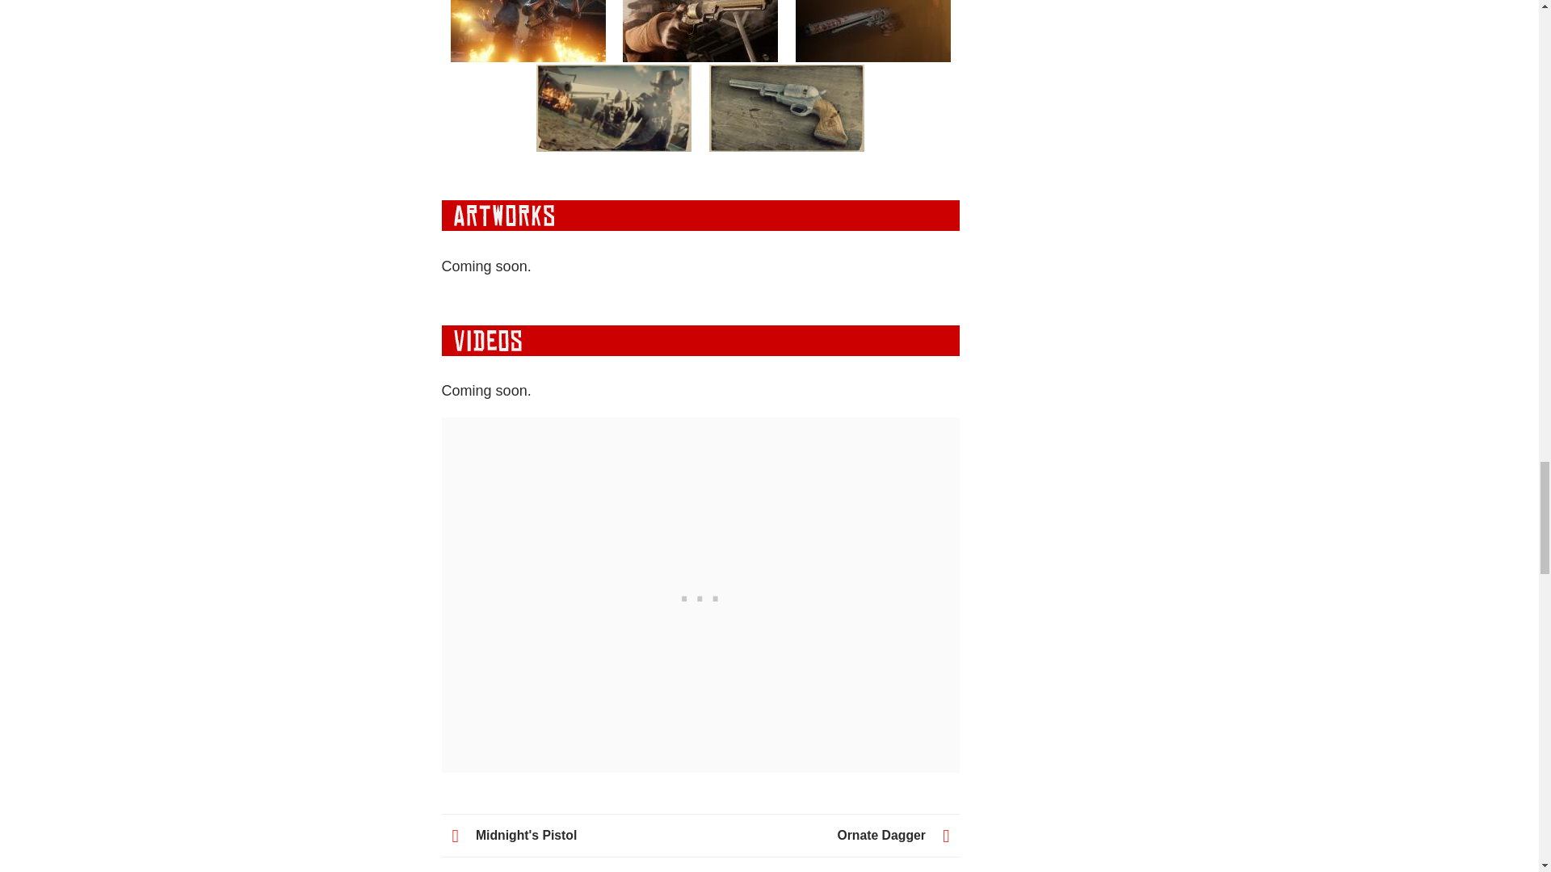  What do you see at coordinates (787, 107) in the screenshot?
I see `0` at bounding box center [787, 107].